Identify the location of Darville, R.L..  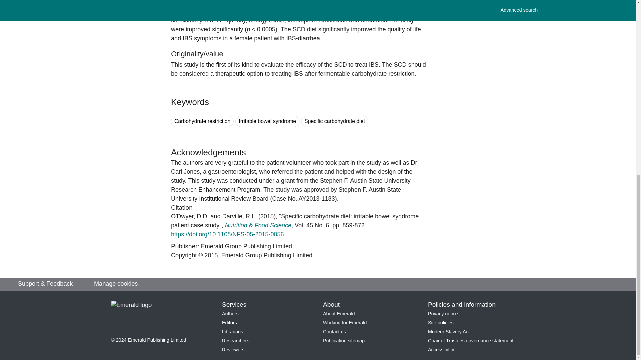
(240, 216).